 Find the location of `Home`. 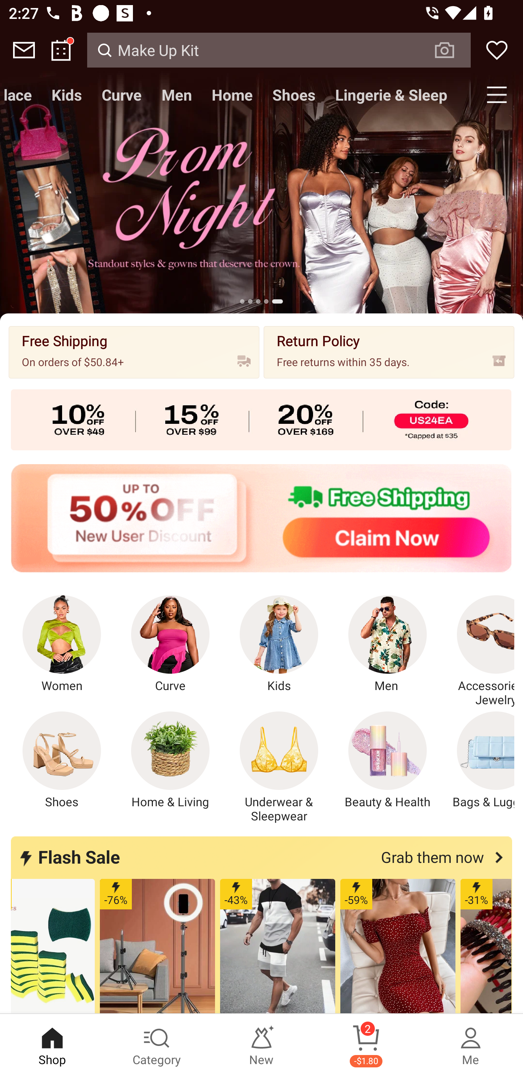

Home is located at coordinates (232, 94).